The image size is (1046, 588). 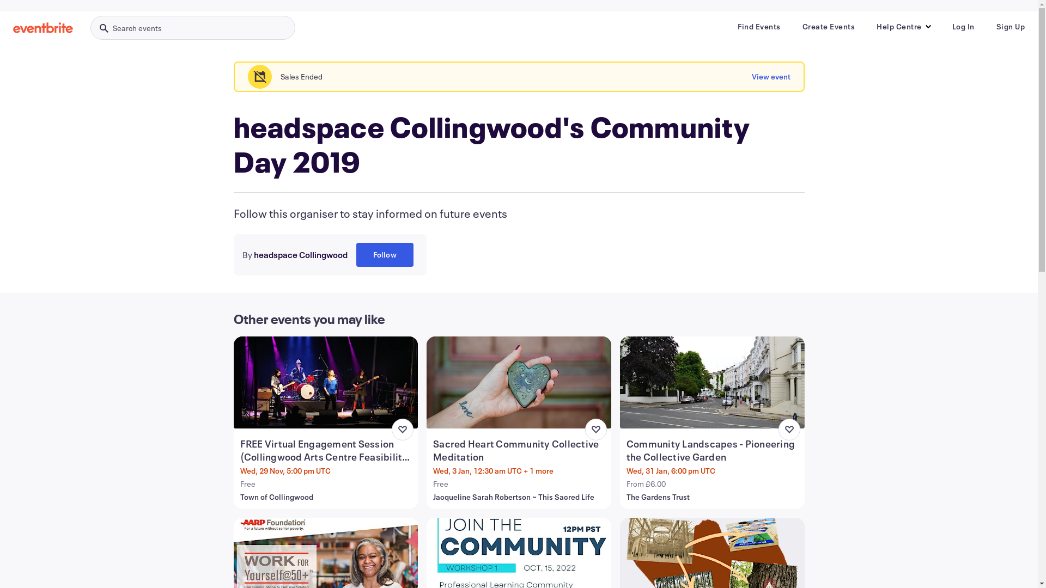 What do you see at coordinates (963, 27) in the screenshot?
I see `Log In` at bounding box center [963, 27].